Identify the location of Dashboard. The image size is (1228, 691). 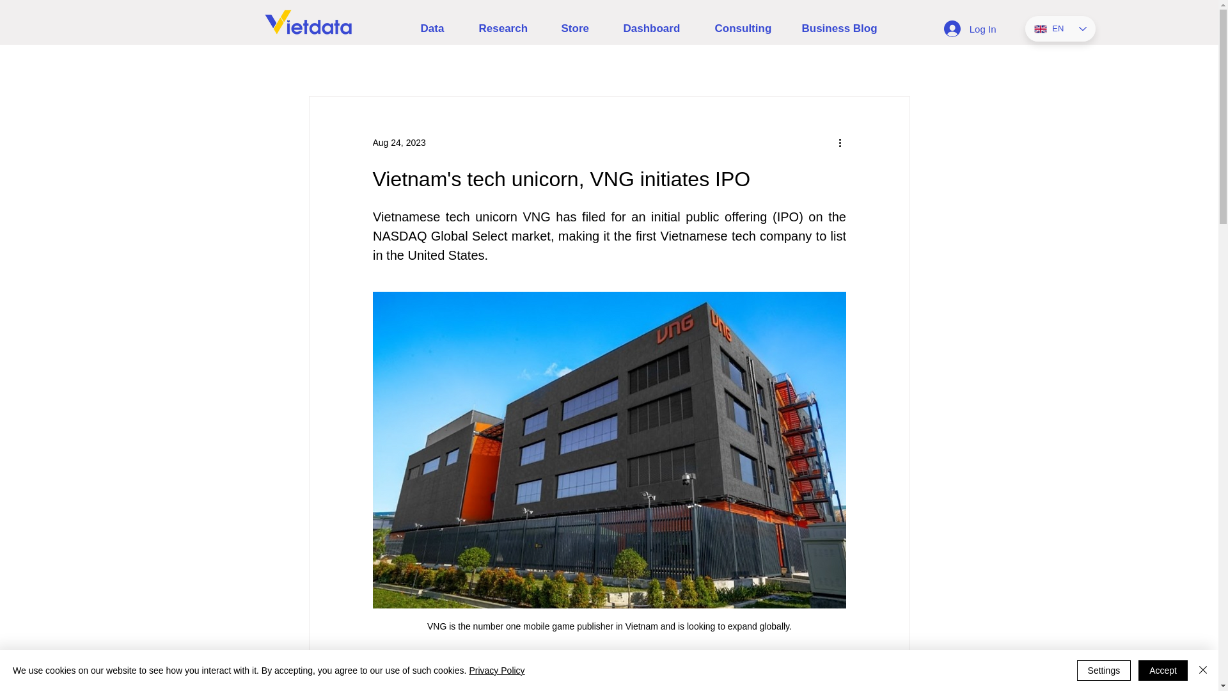
(659, 29).